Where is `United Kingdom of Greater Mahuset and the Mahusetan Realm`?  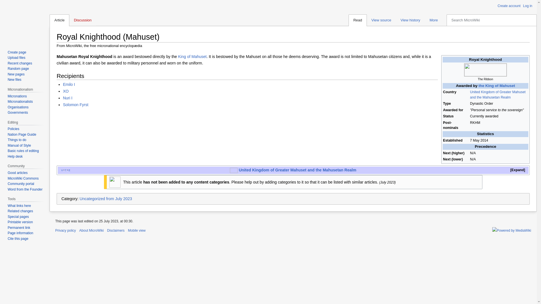 United Kingdom of Greater Mahuset and the Mahusetan Realm is located at coordinates (297, 170).